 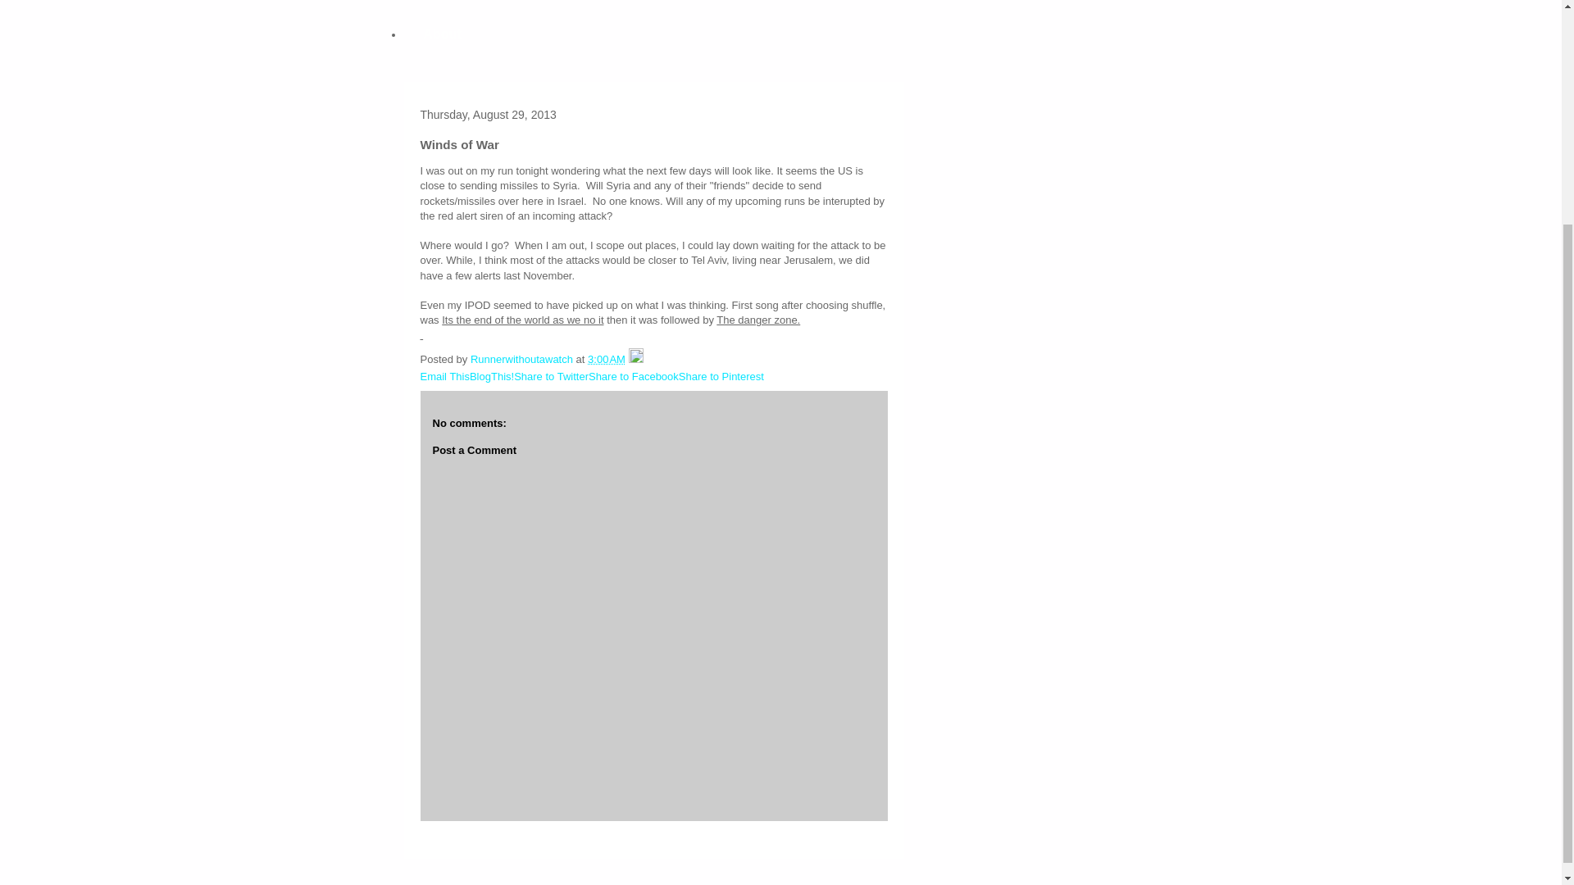 What do you see at coordinates (523, 359) in the screenshot?
I see `Runnerwithoutawatch` at bounding box center [523, 359].